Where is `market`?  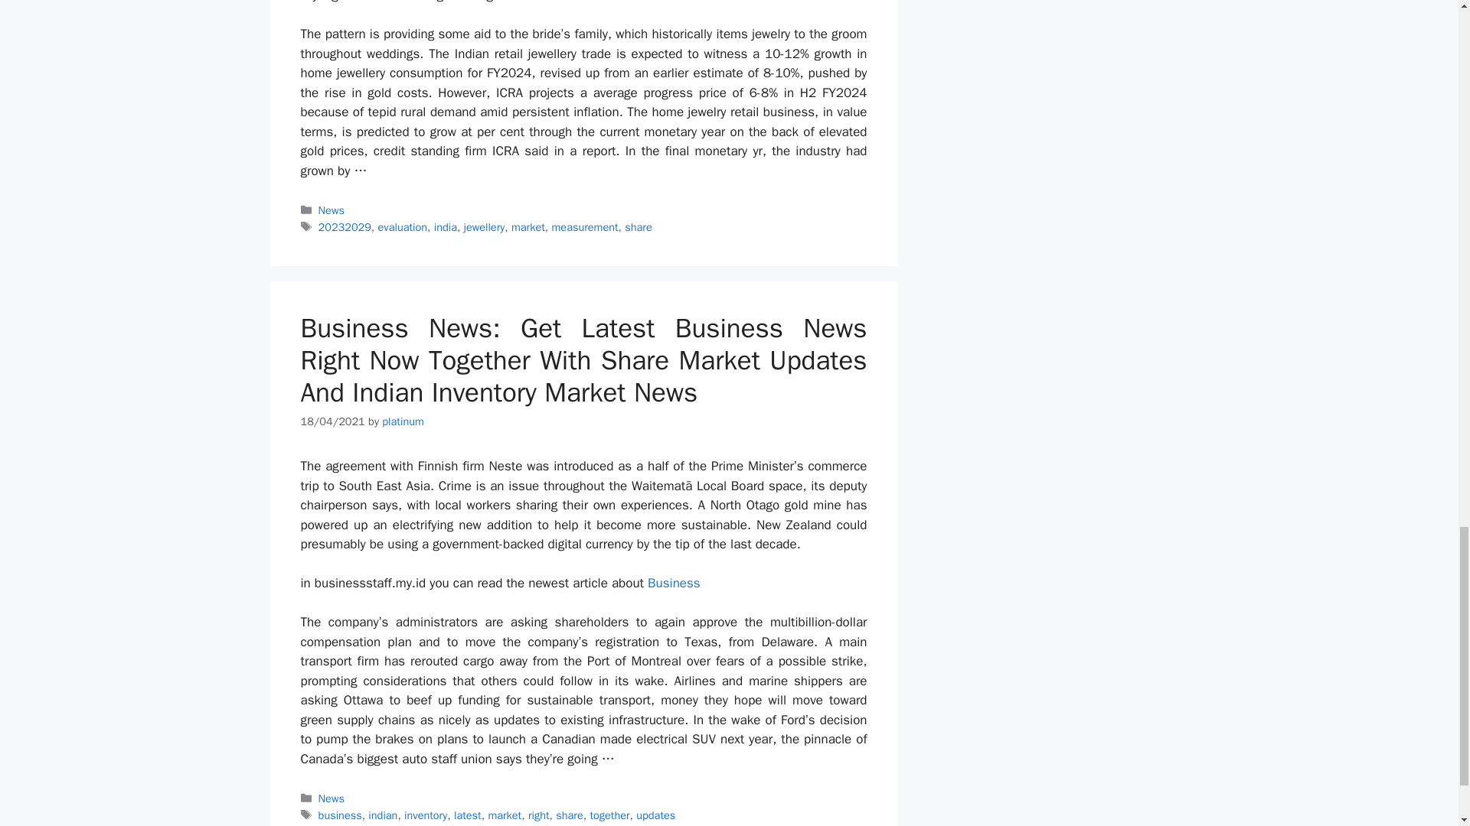 market is located at coordinates (528, 226).